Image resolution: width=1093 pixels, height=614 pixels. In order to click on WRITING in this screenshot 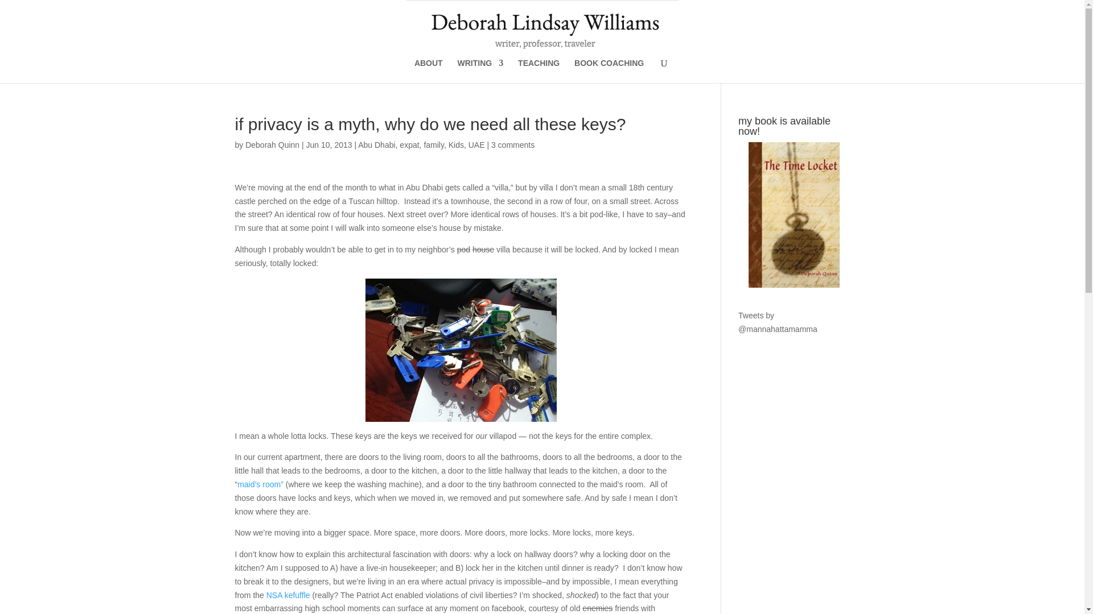, I will do `click(480, 70)`.